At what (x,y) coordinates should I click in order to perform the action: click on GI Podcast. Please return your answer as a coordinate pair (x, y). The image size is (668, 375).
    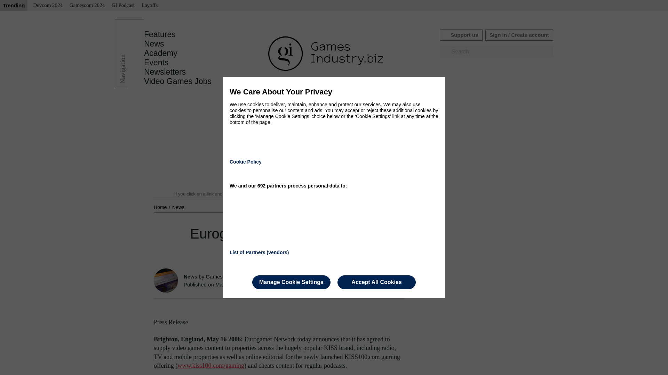
    Looking at the image, I should click on (123, 6).